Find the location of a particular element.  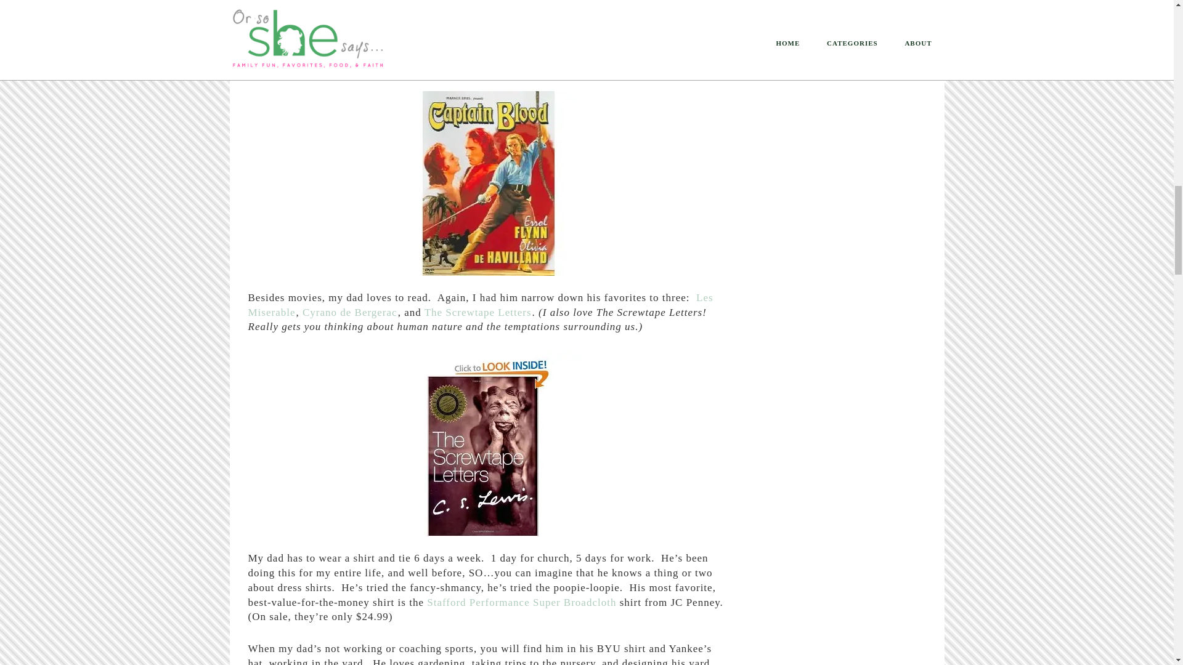

Les Miserable is located at coordinates (480, 305).